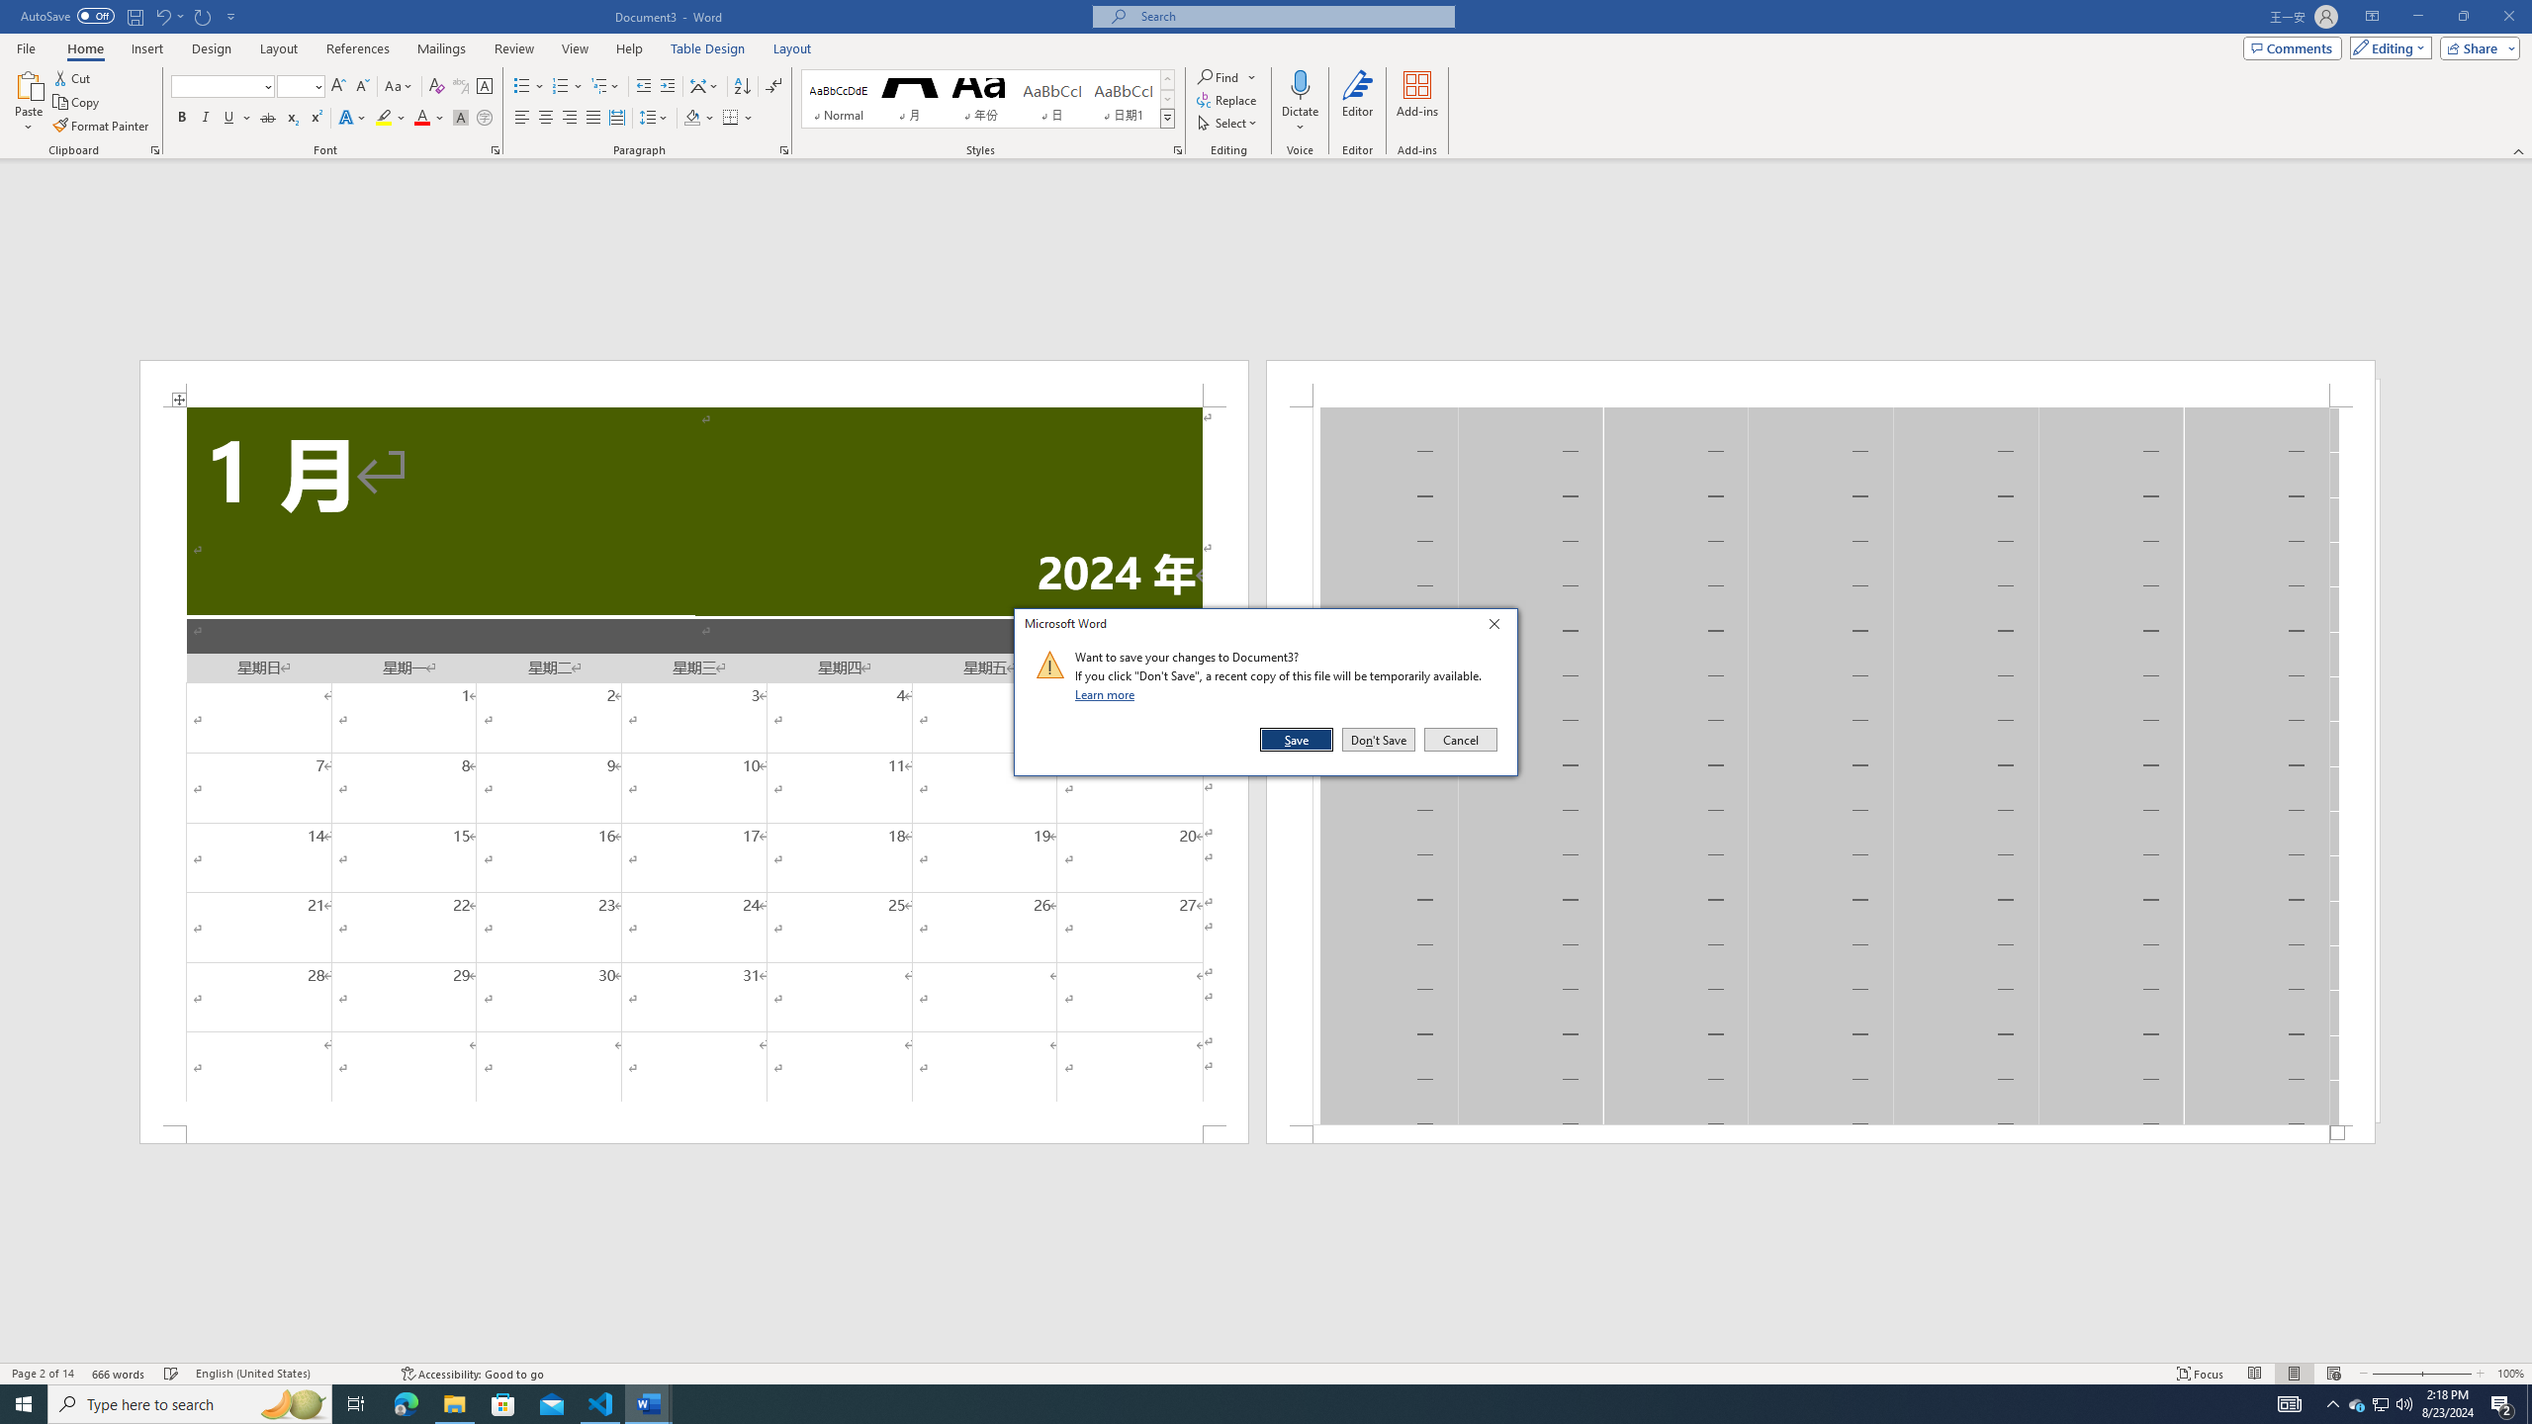 The image size is (2532, 1424). What do you see at coordinates (1050, 665) in the screenshot?
I see `Class: NetUIImage` at bounding box center [1050, 665].